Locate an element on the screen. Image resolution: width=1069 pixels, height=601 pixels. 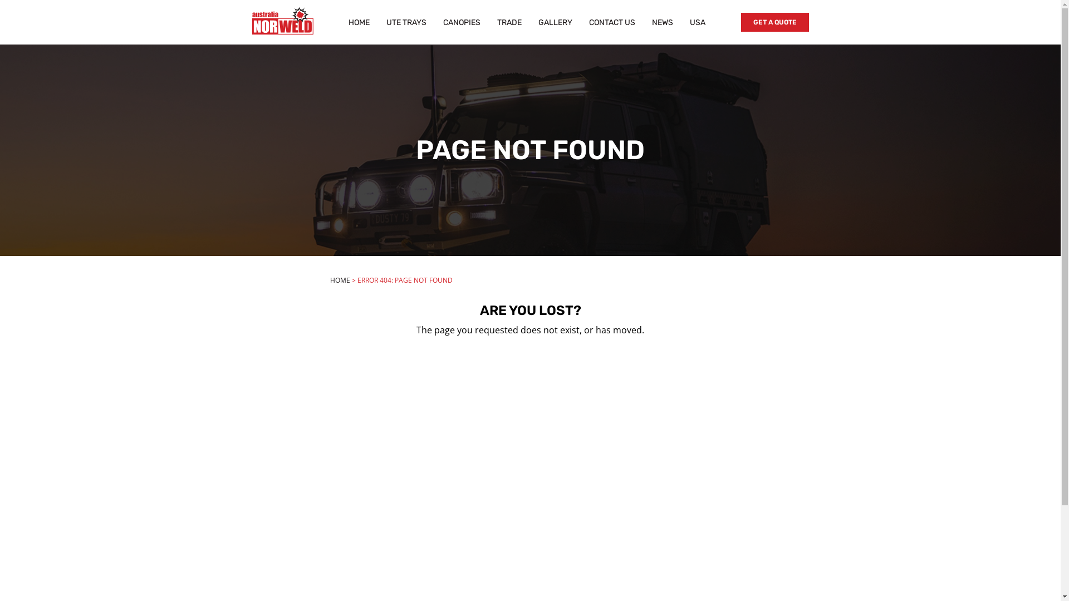
NEWS is located at coordinates (663, 22).